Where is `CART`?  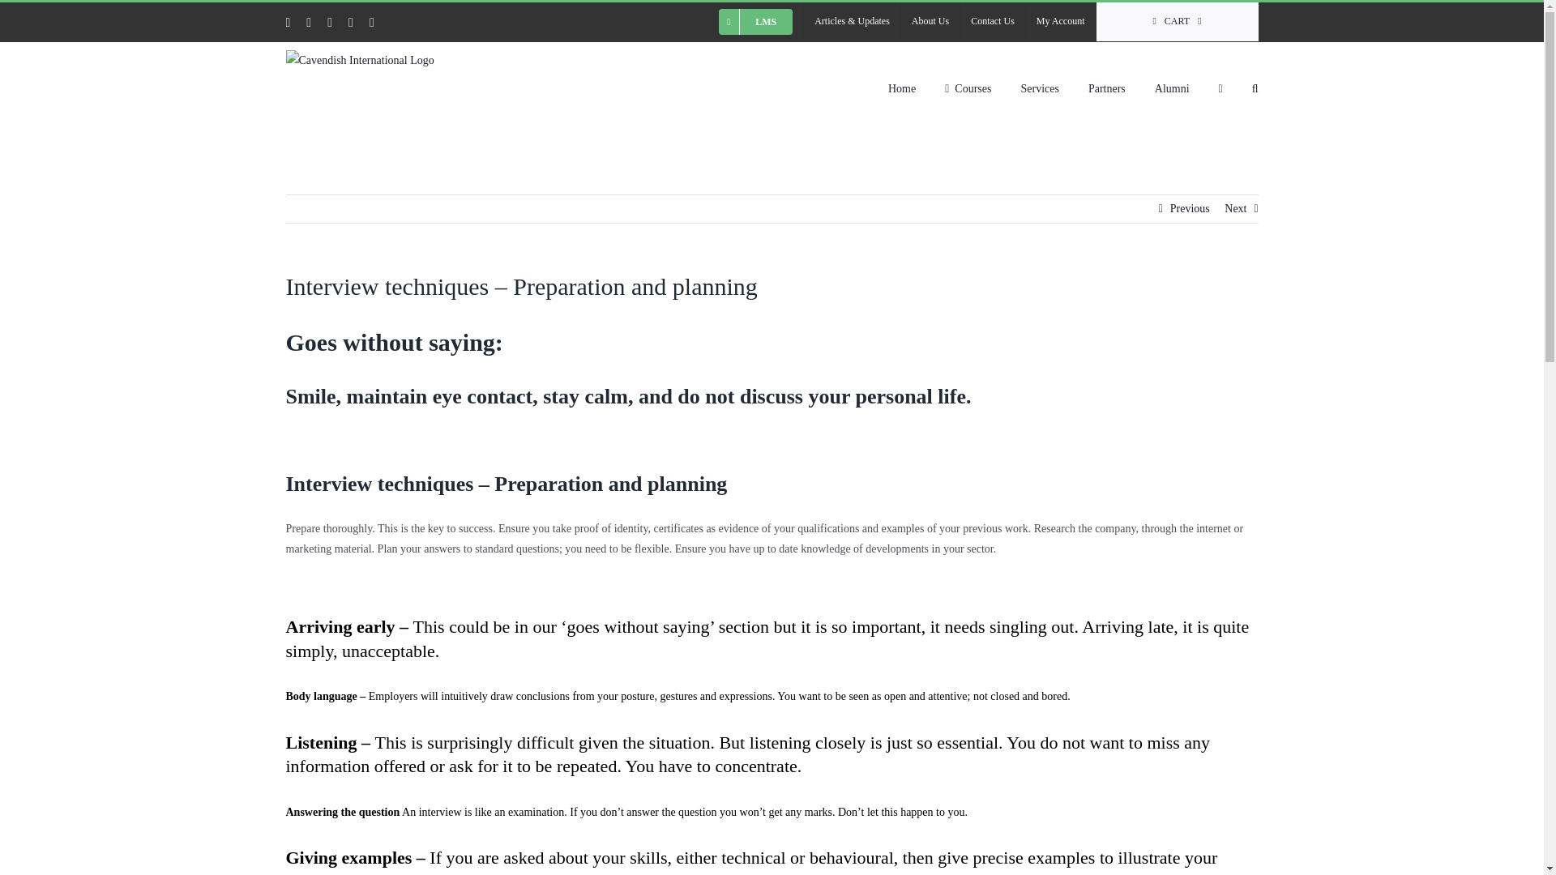
CART is located at coordinates (1178, 21).